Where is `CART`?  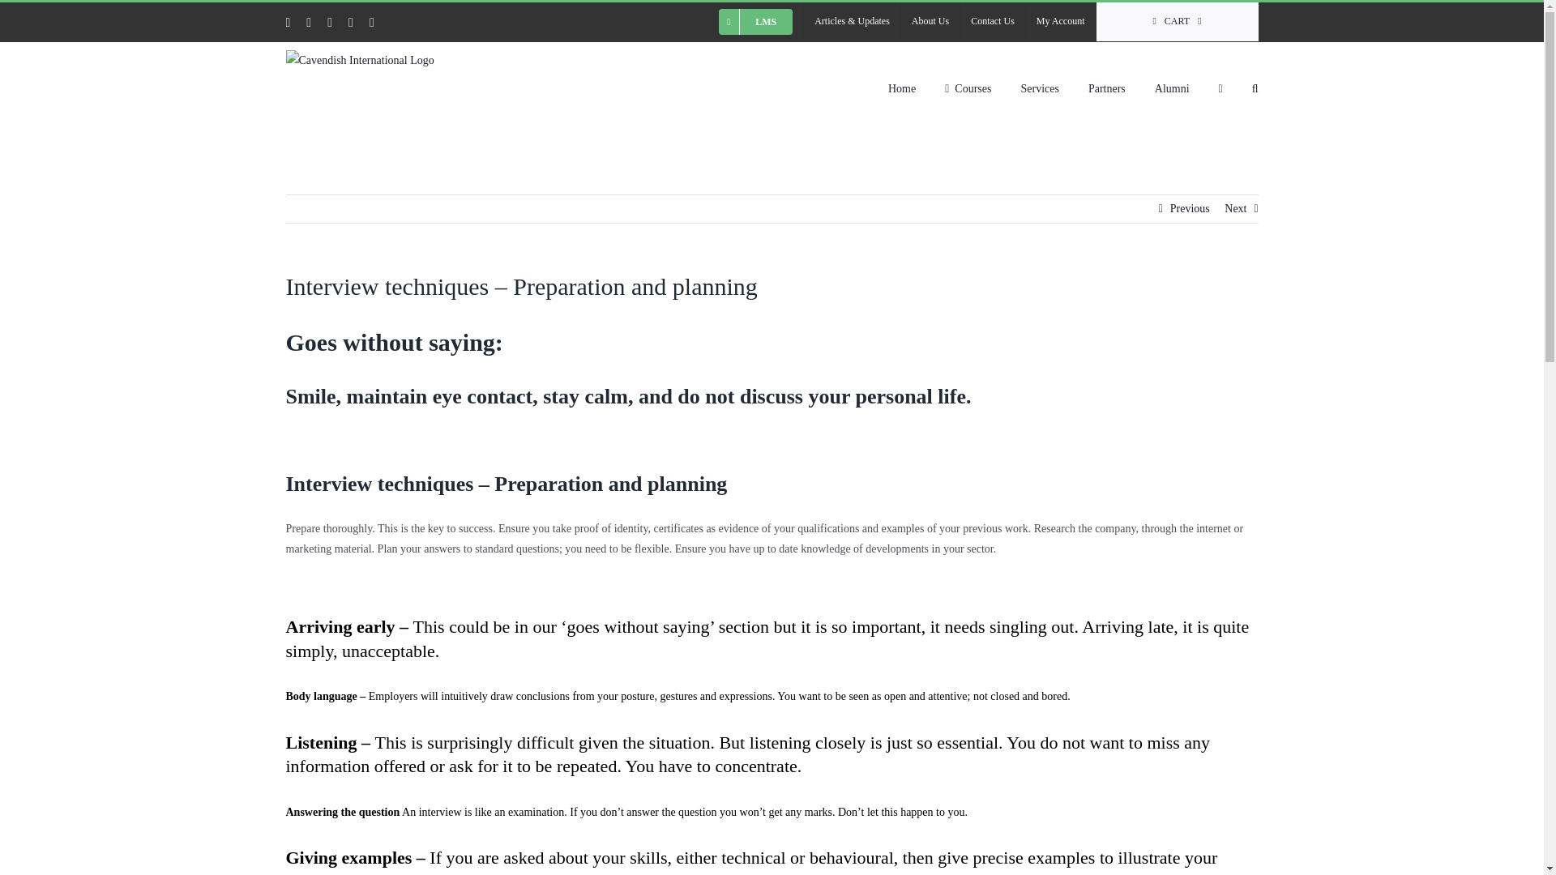
CART is located at coordinates (1178, 21).